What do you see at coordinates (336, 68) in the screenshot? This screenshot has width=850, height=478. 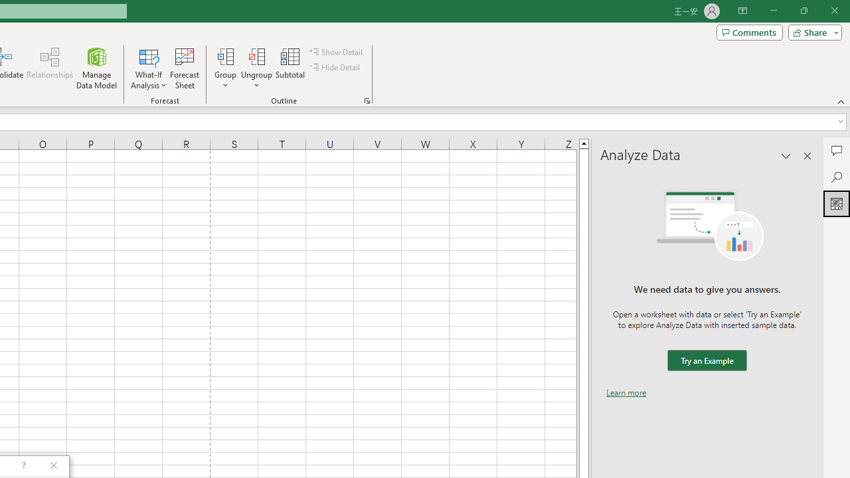 I see `Hide Detail` at bounding box center [336, 68].